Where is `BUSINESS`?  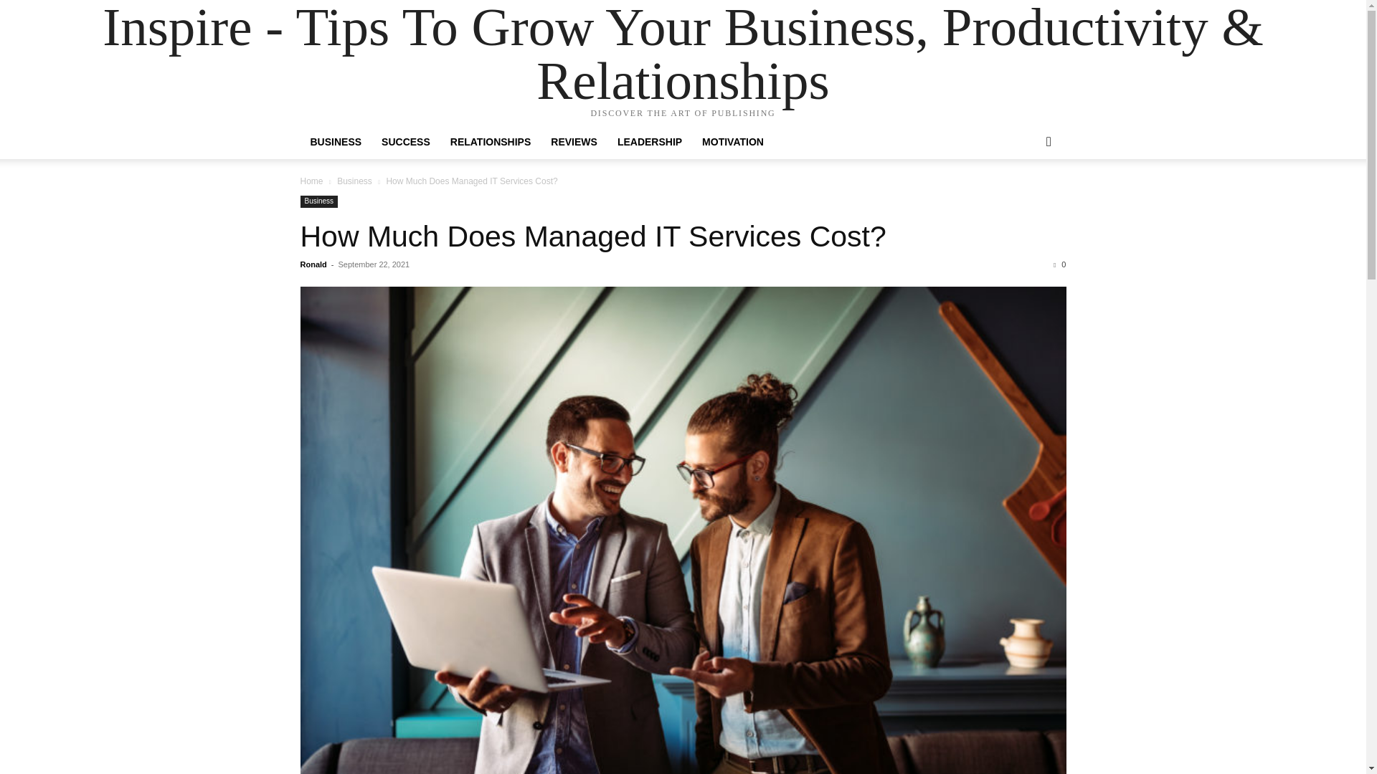
BUSINESS is located at coordinates (336, 142).